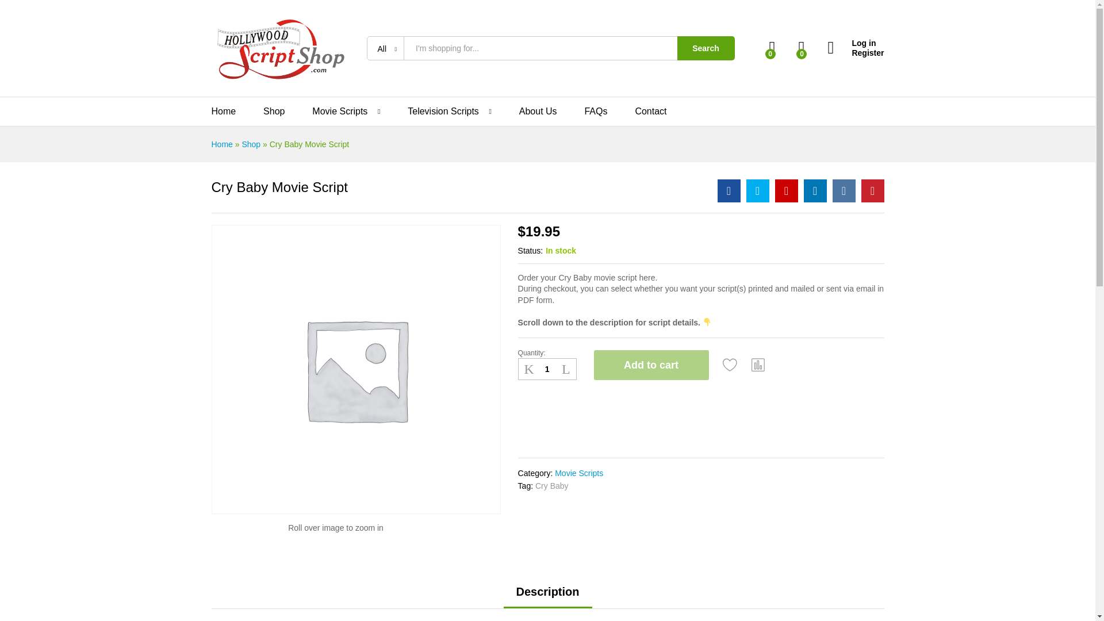 This screenshot has width=1104, height=621. I want to click on Cry Baby Movie Script, so click(787, 191).